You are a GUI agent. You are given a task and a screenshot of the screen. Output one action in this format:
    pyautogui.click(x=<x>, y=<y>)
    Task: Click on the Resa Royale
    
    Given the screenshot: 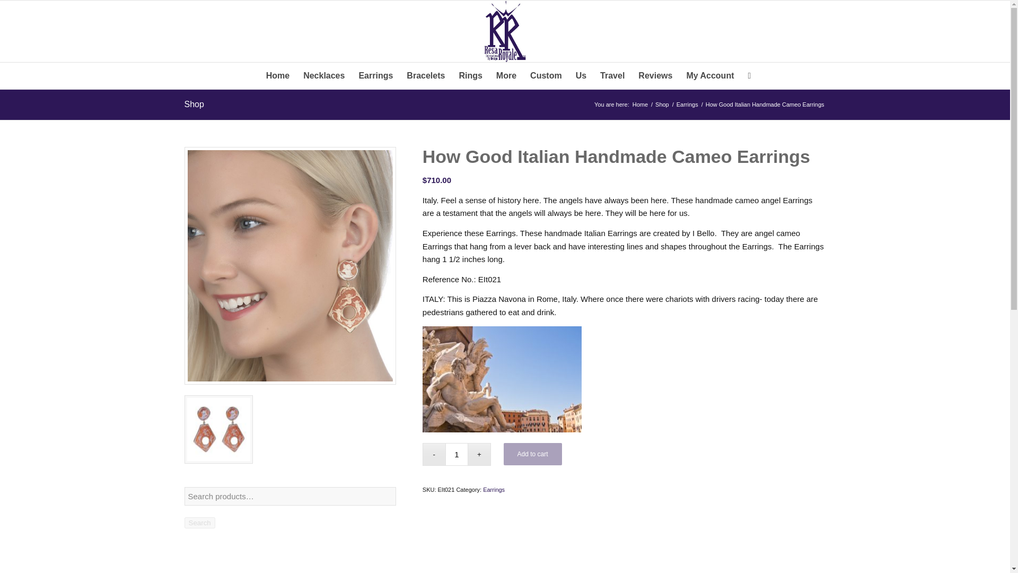 What is the action you would take?
    pyautogui.click(x=640, y=105)
    